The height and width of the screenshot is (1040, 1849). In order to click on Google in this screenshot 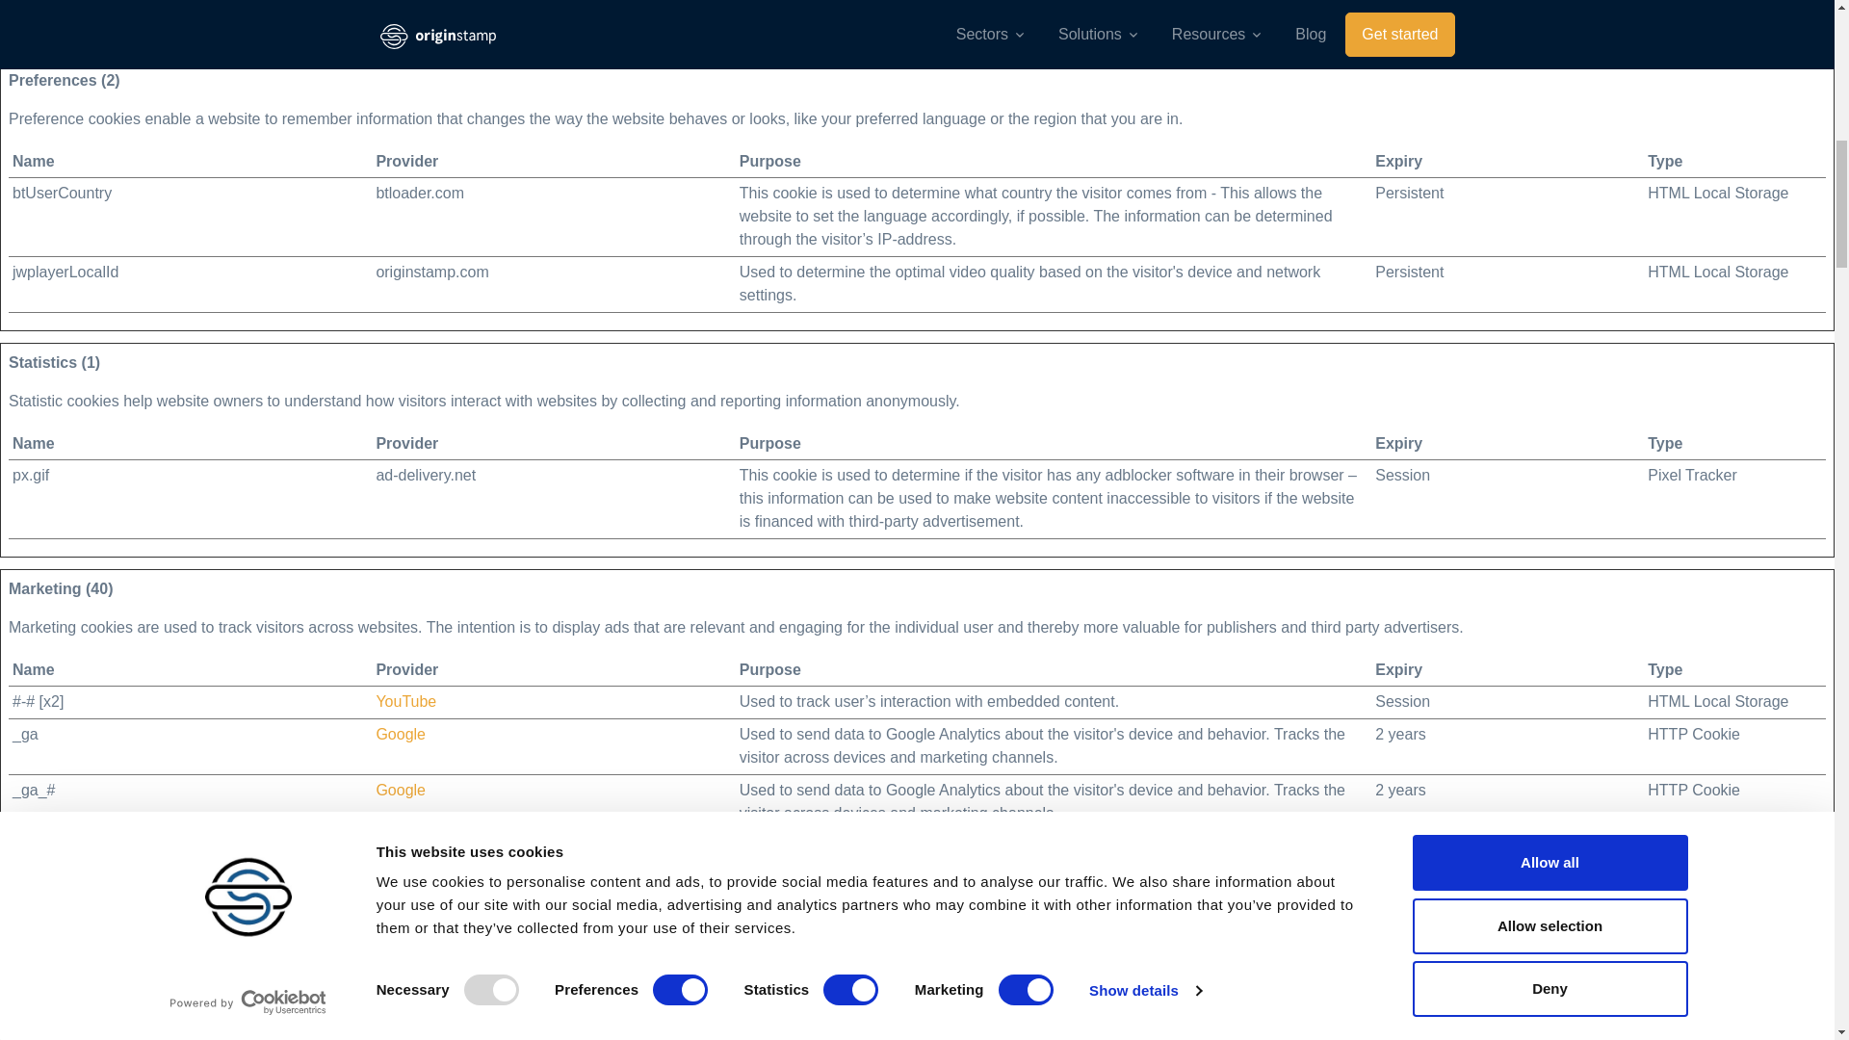, I will do `click(400, 901)`.